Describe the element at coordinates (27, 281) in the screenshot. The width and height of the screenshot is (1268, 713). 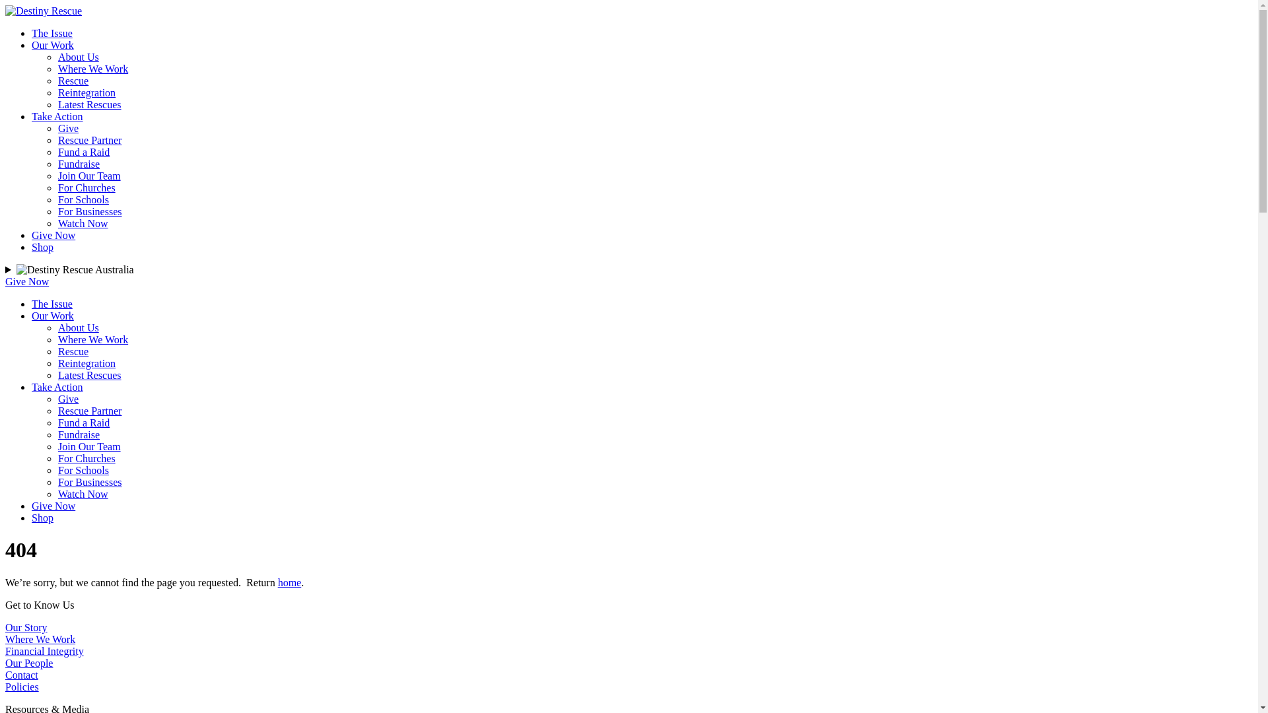
I see `Give Now` at that location.